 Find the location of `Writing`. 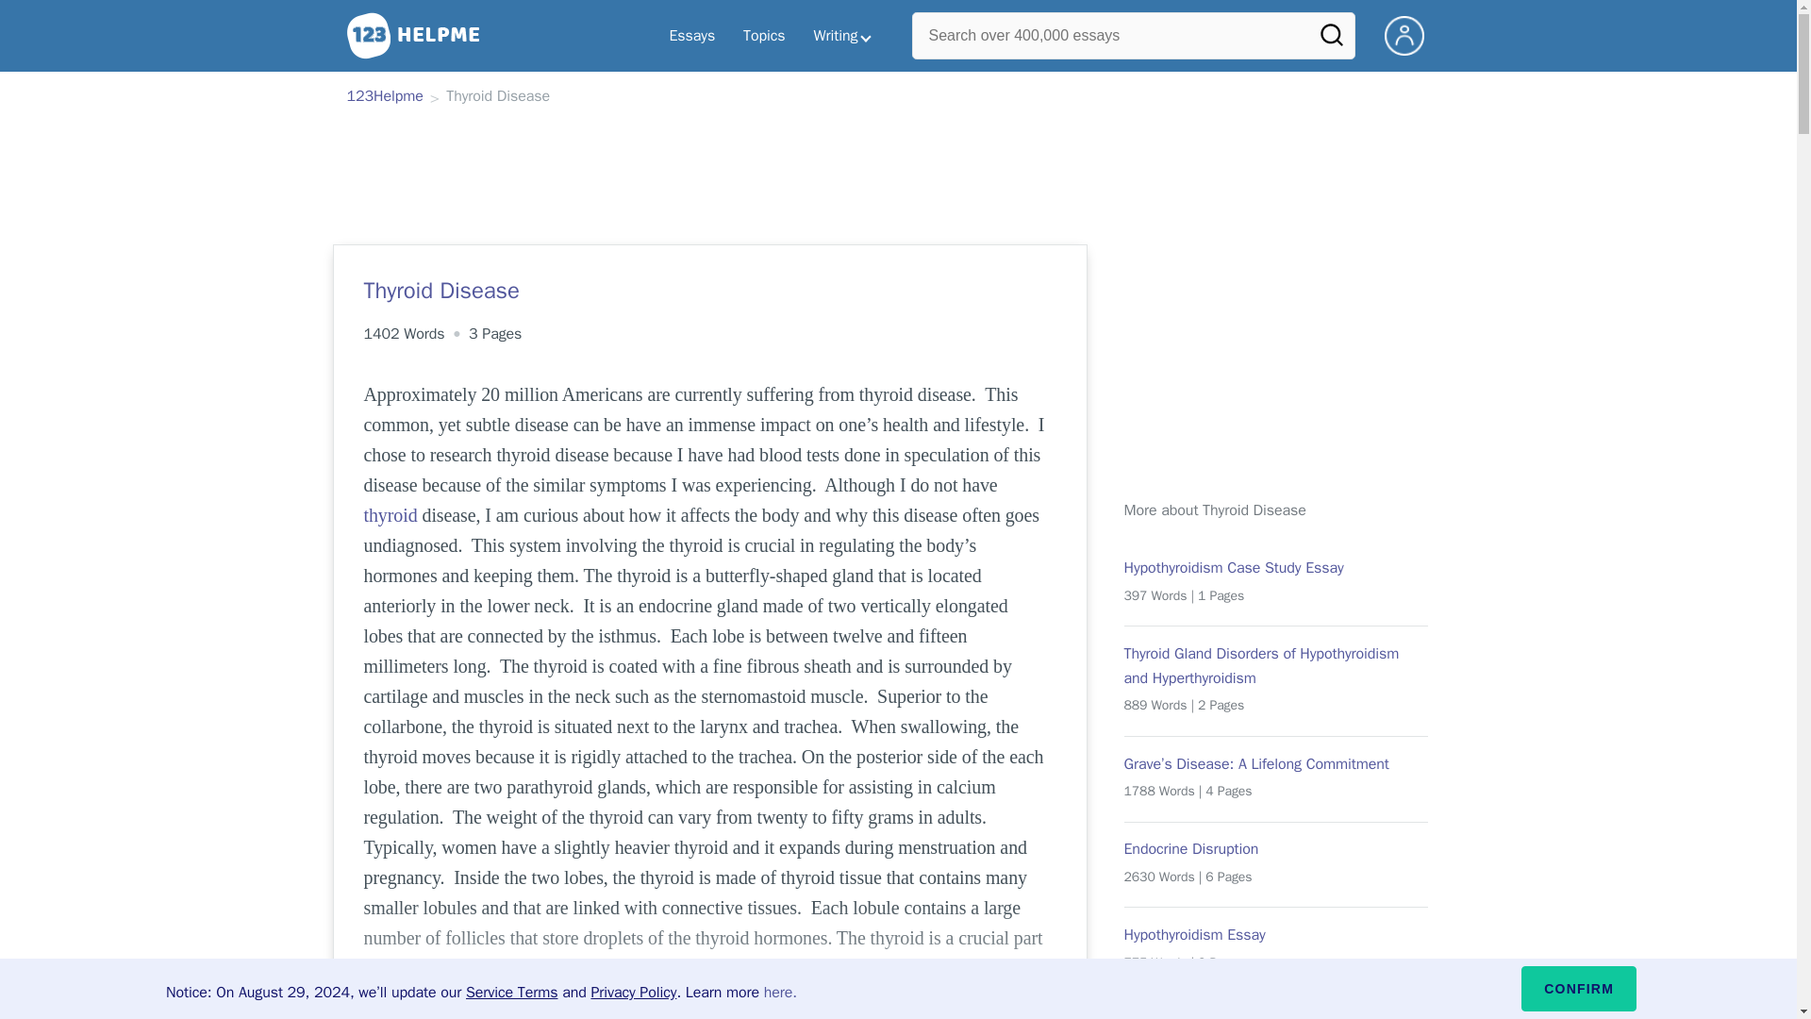

Writing is located at coordinates (842, 36).